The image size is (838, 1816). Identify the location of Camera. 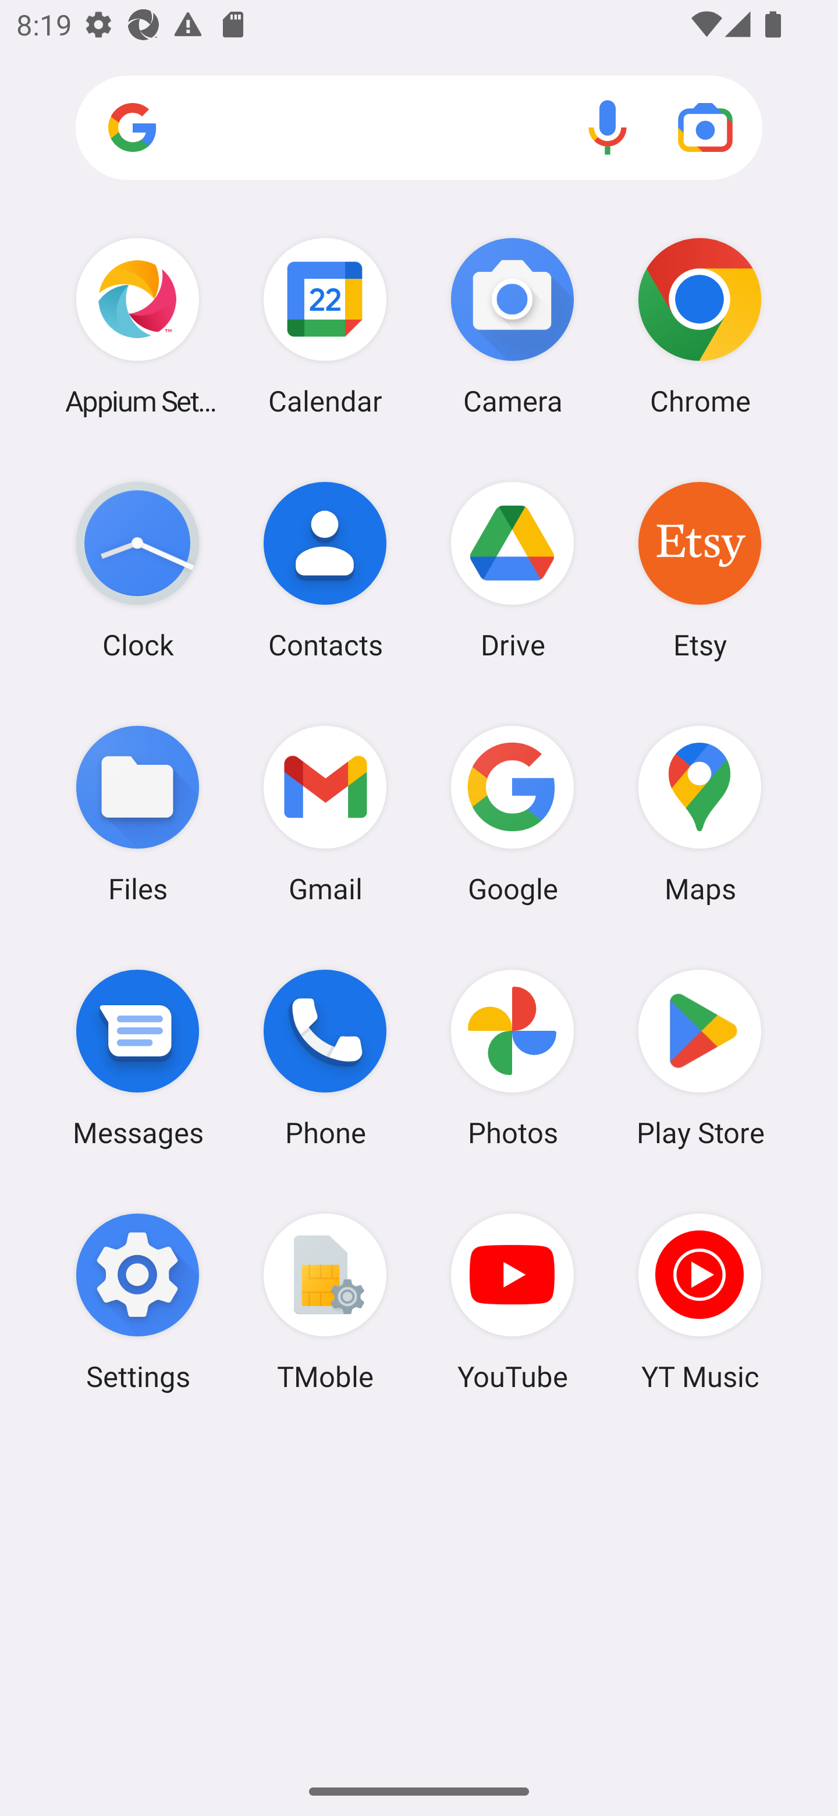
(513, 326).